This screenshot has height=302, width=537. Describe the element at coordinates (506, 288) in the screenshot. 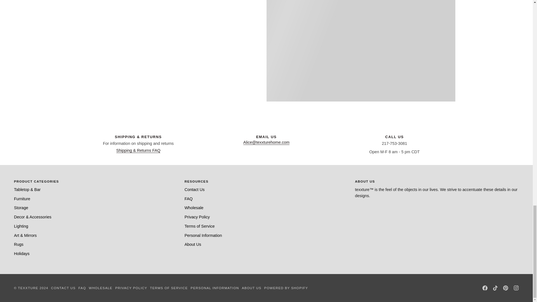

I see `Pinterest` at that location.